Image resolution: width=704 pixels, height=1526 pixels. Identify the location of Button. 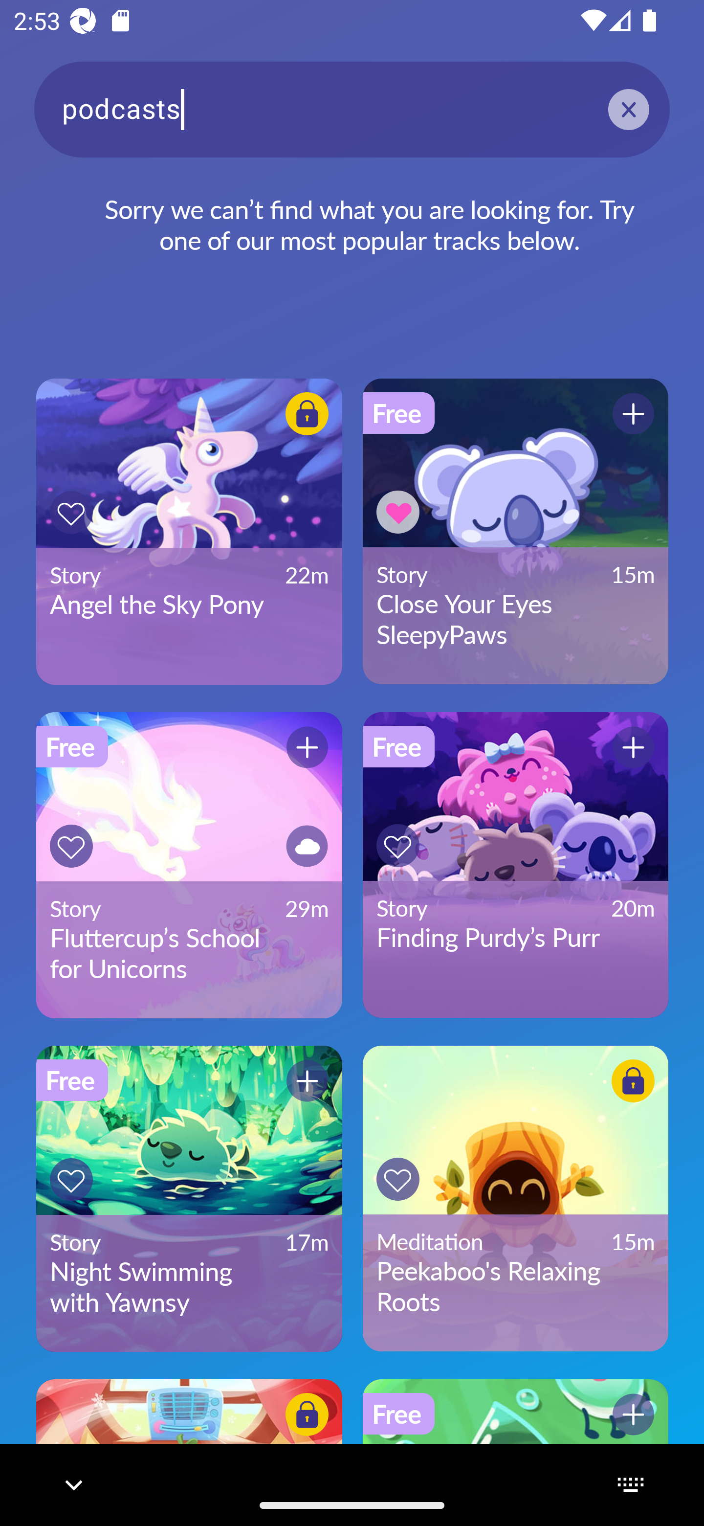
(398, 512).